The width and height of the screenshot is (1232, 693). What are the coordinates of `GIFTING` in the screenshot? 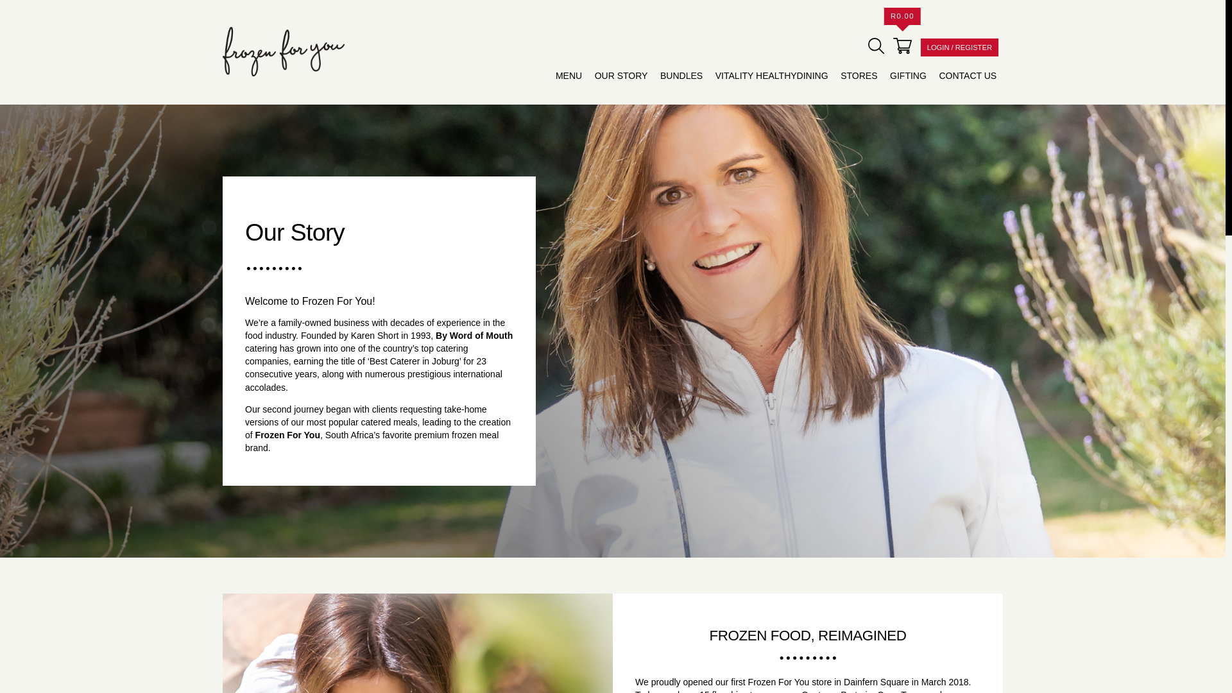 It's located at (907, 76).